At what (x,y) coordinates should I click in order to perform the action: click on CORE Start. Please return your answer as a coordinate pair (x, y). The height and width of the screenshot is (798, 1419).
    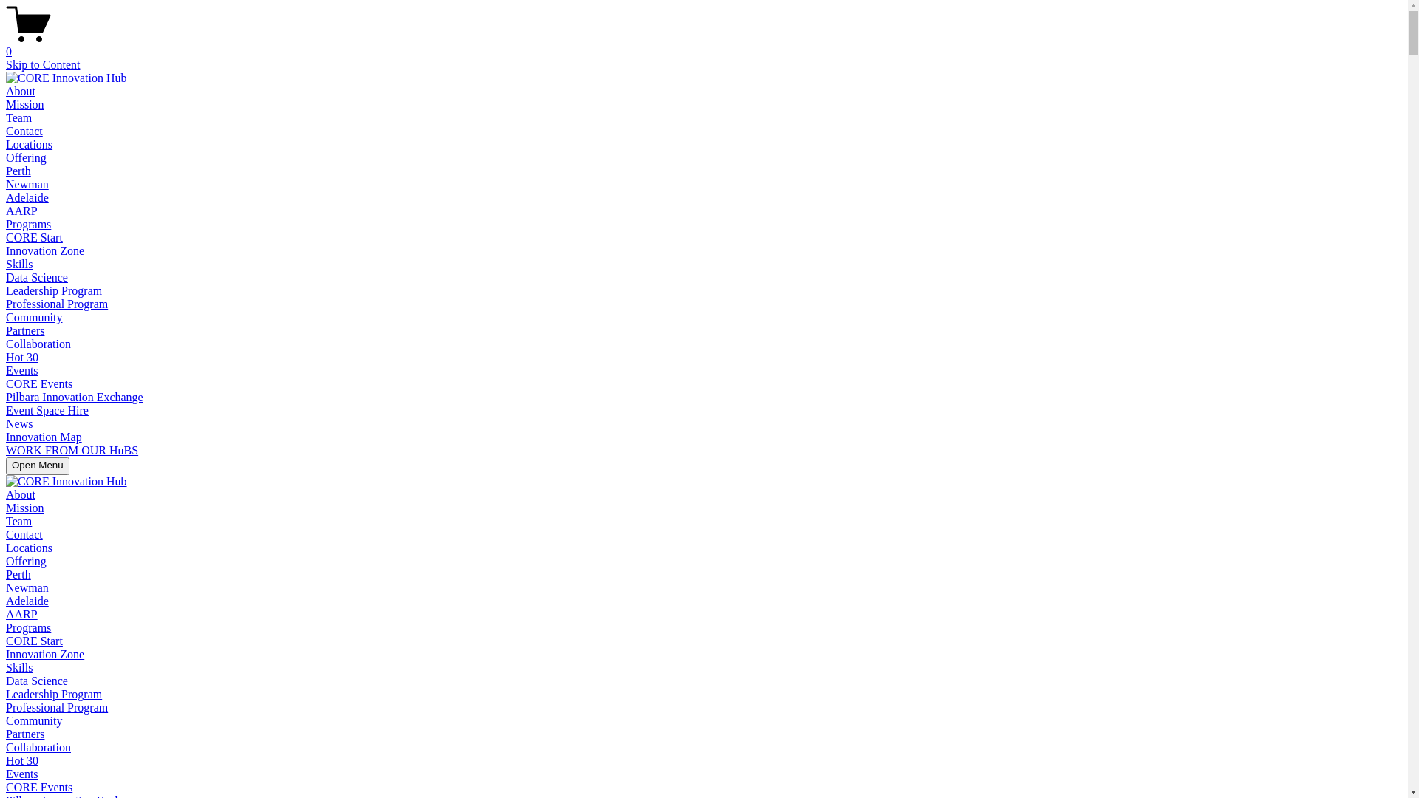
    Looking at the image, I should click on (34, 641).